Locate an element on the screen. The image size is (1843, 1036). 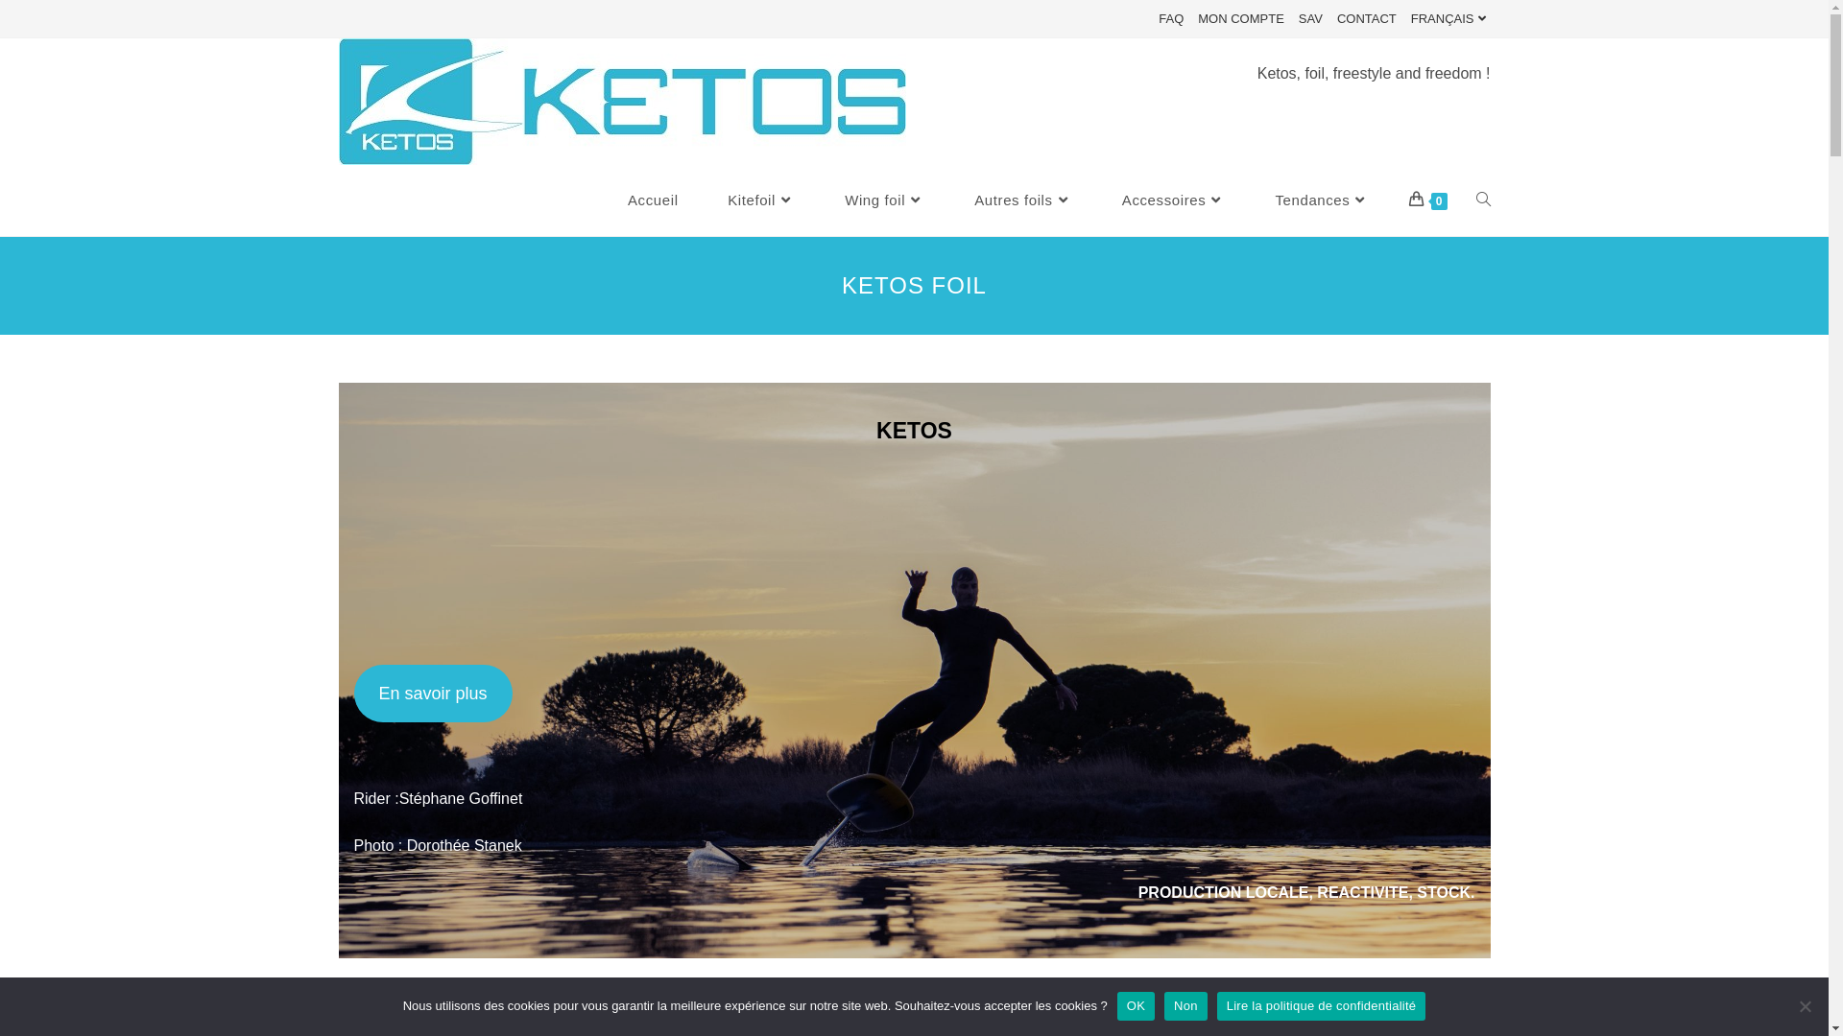
Kitefoil is located at coordinates (761, 200).